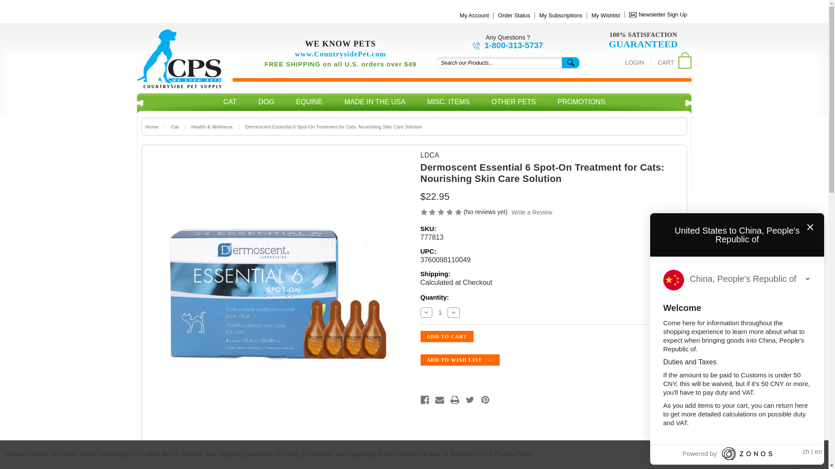 The width and height of the screenshot is (835, 469). What do you see at coordinates (658, 14) in the screenshot?
I see `Newsletter Sign Up` at bounding box center [658, 14].